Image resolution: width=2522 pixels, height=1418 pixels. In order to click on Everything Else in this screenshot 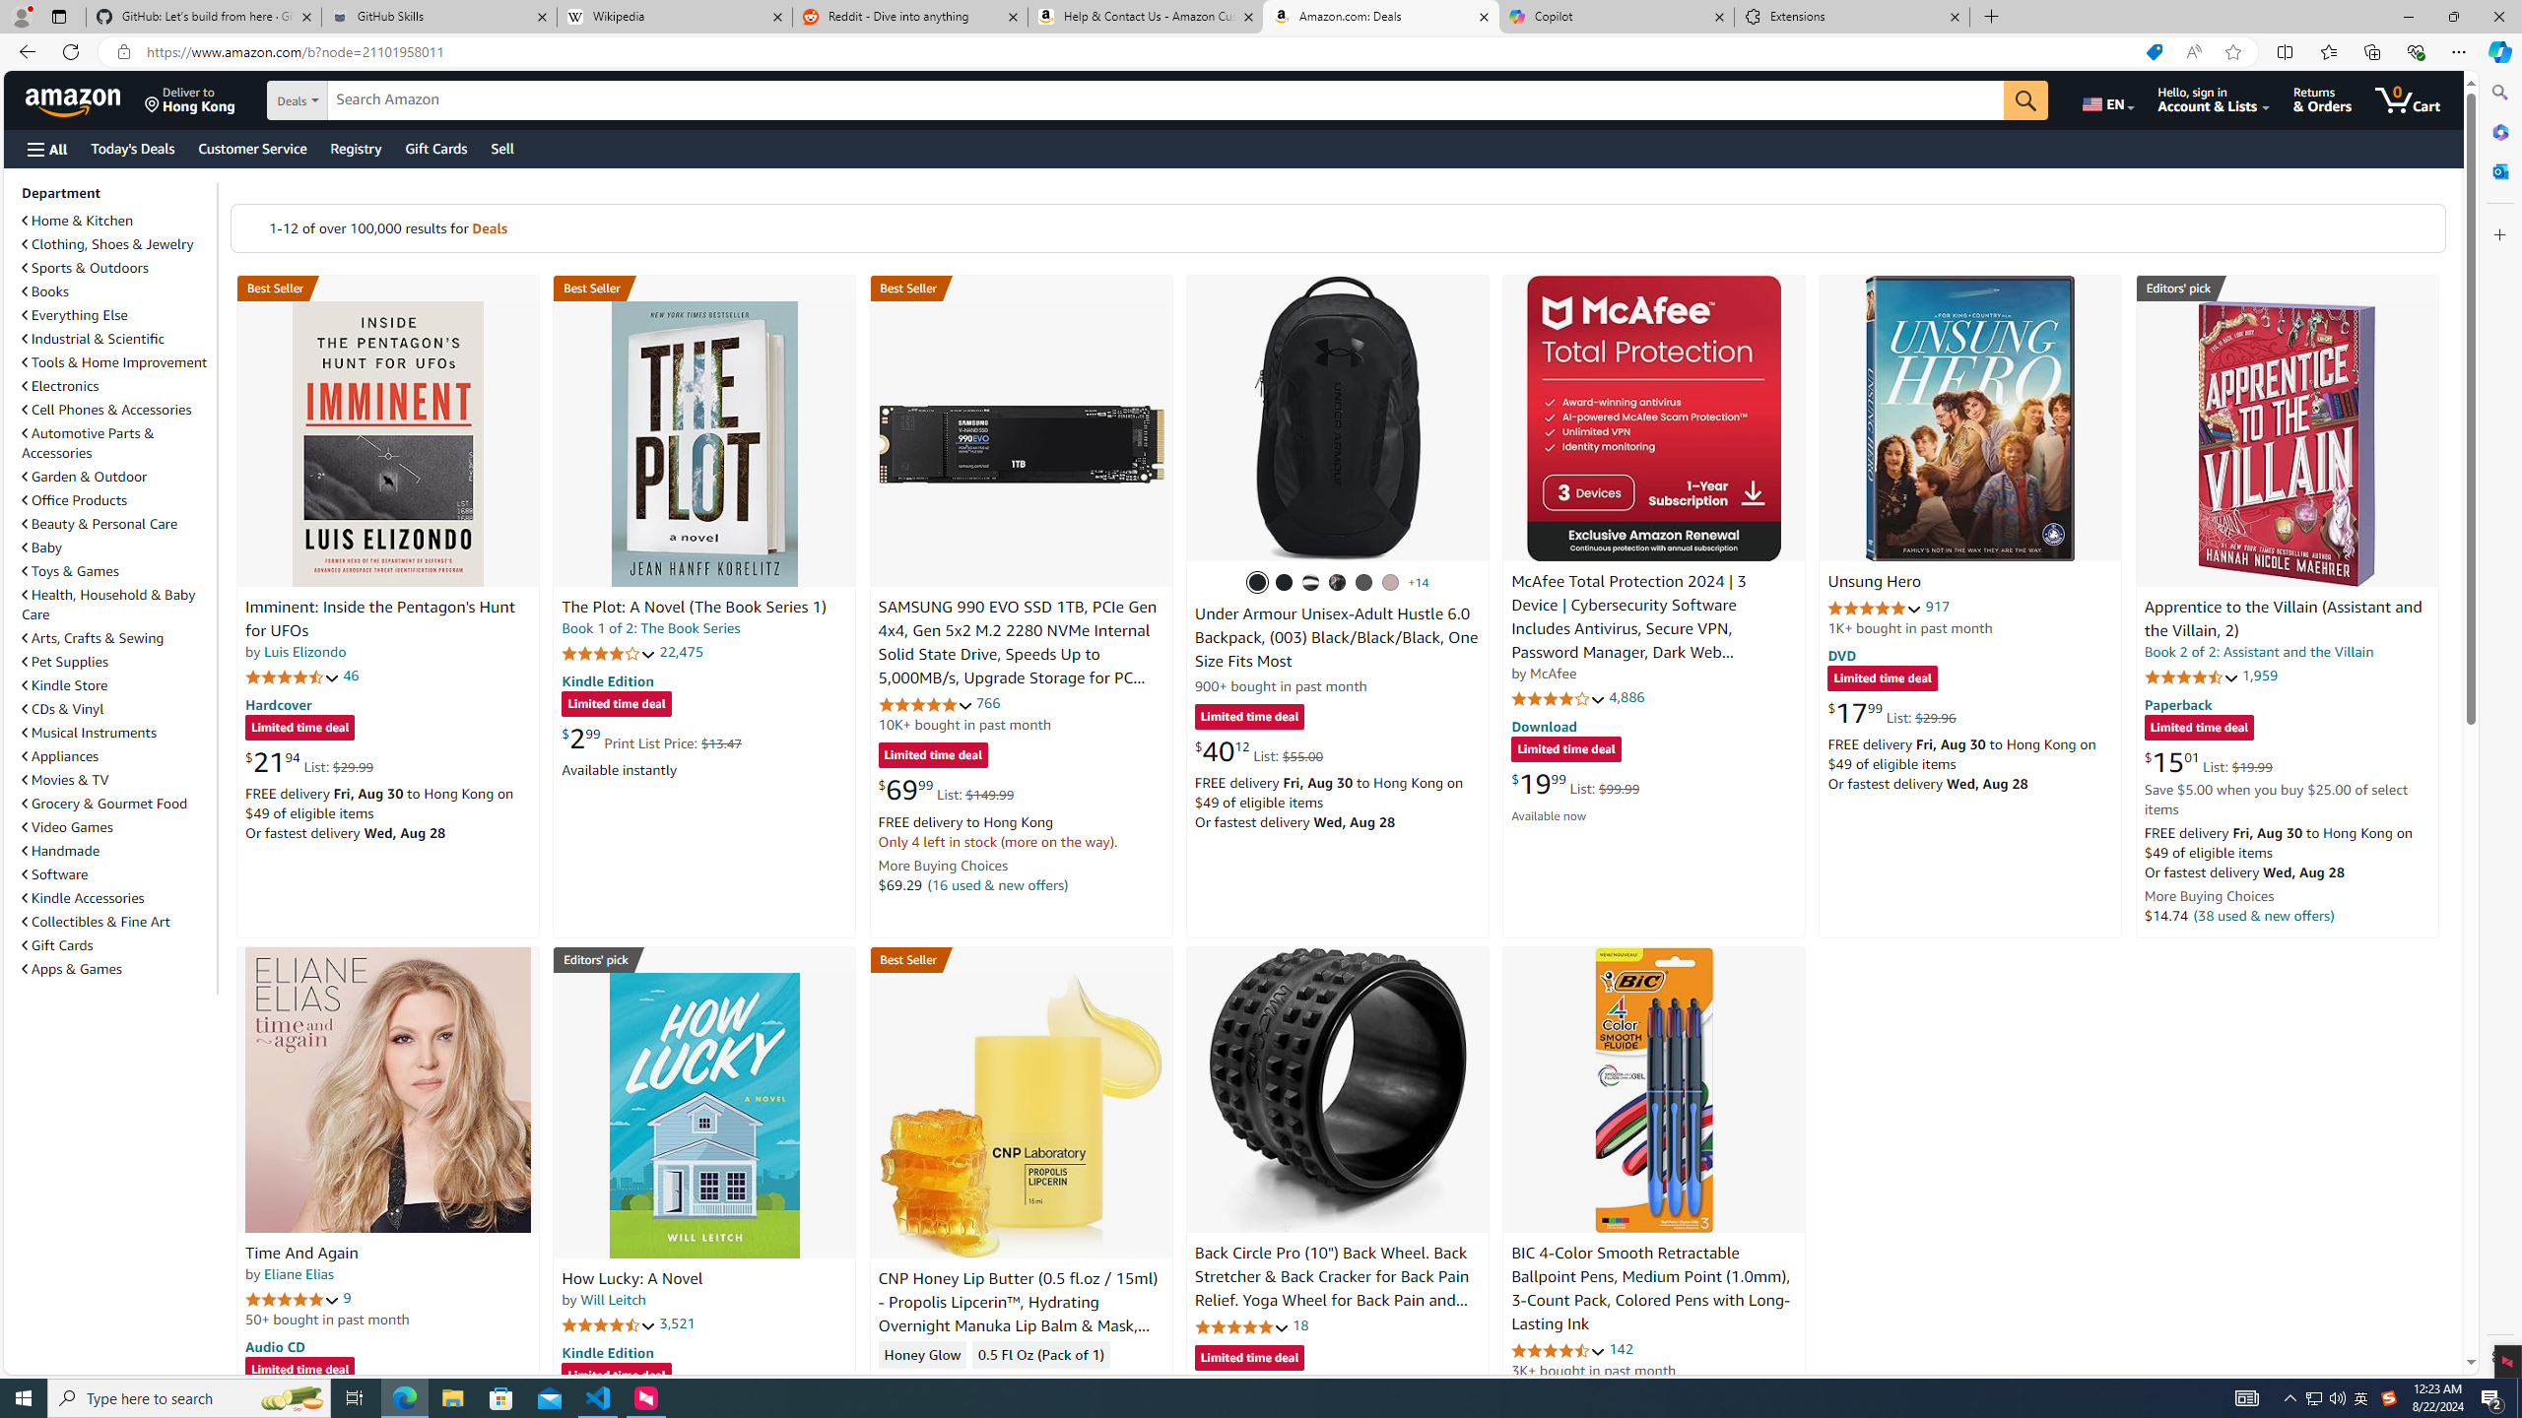, I will do `click(117, 314)`.